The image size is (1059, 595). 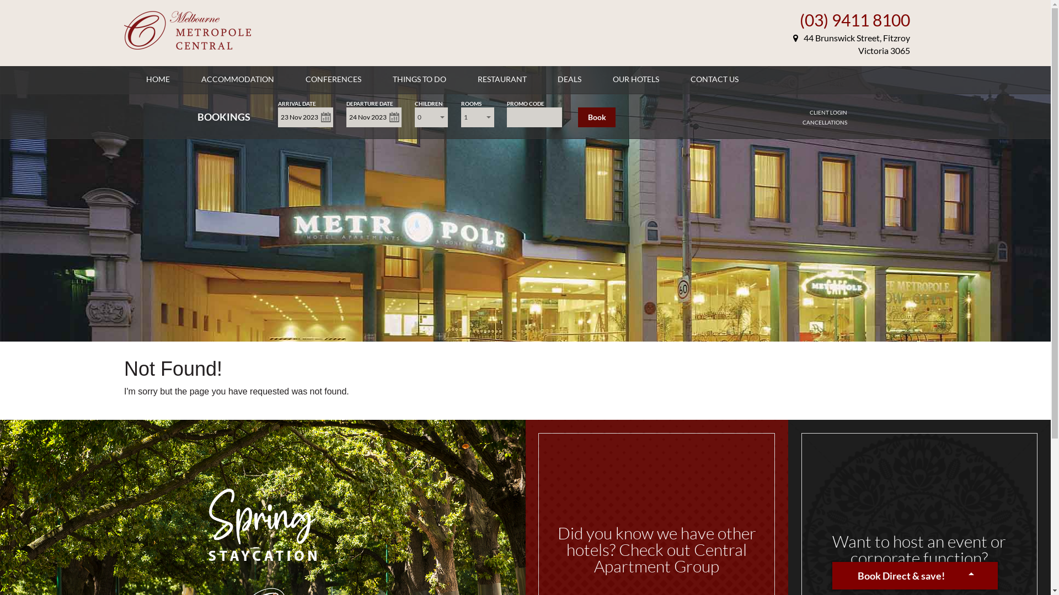 What do you see at coordinates (597, 117) in the screenshot?
I see `Book` at bounding box center [597, 117].